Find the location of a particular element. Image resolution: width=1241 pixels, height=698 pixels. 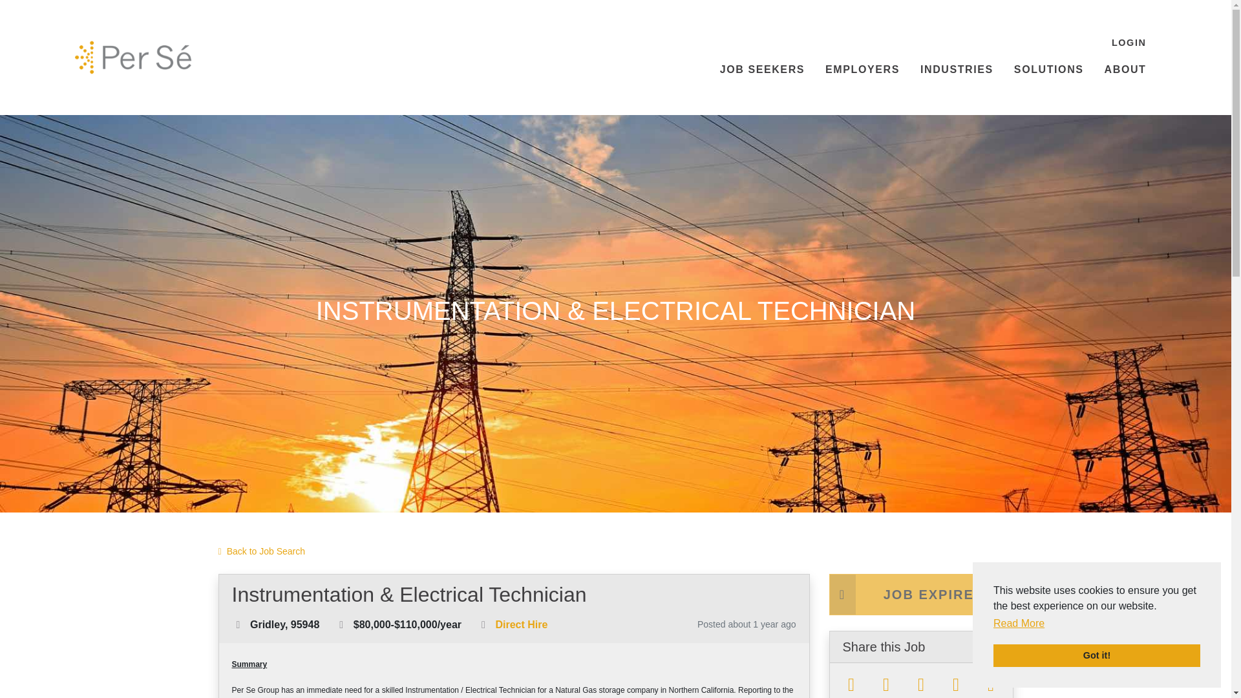

Got it! is located at coordinates (1096, 655).